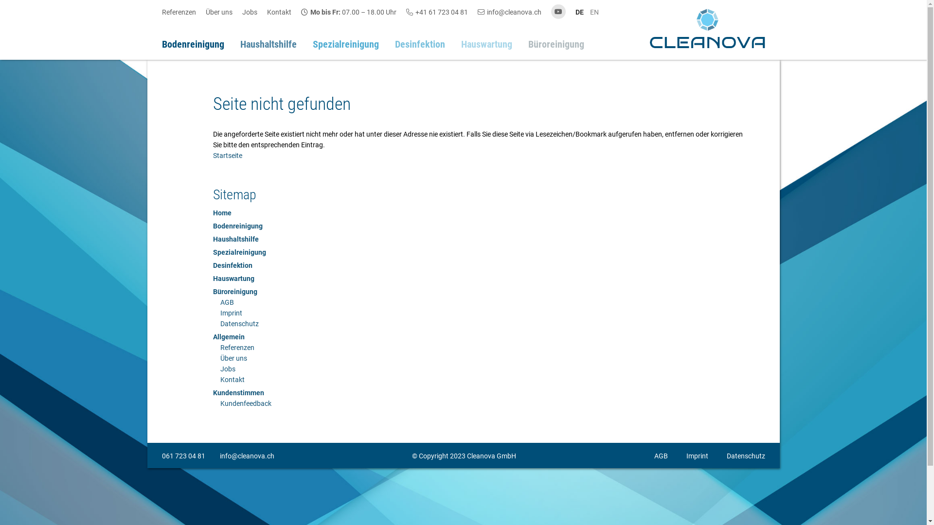 The width and height of the screenshot is (934, 525). I want to click on Referenzen, so click(237, 348).